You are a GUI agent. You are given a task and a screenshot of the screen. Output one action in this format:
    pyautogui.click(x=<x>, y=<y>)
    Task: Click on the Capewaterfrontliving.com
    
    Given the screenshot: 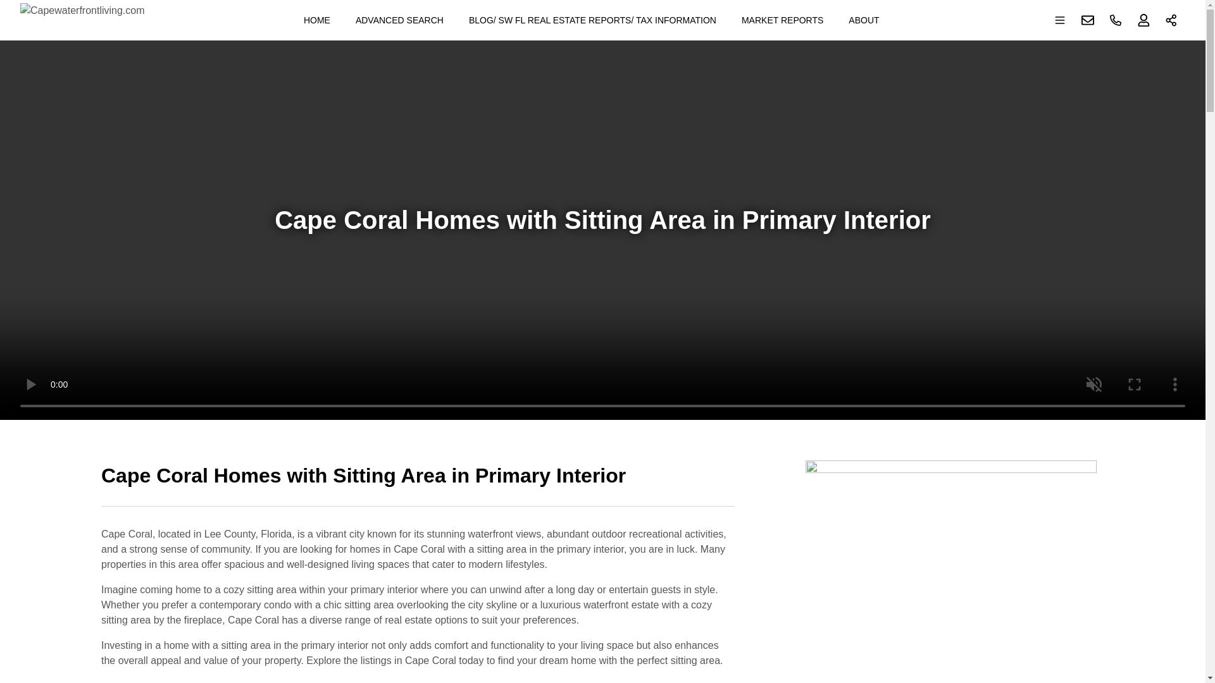 What is the action you would take?
    pyautogui.click(x=82, y=20)
    